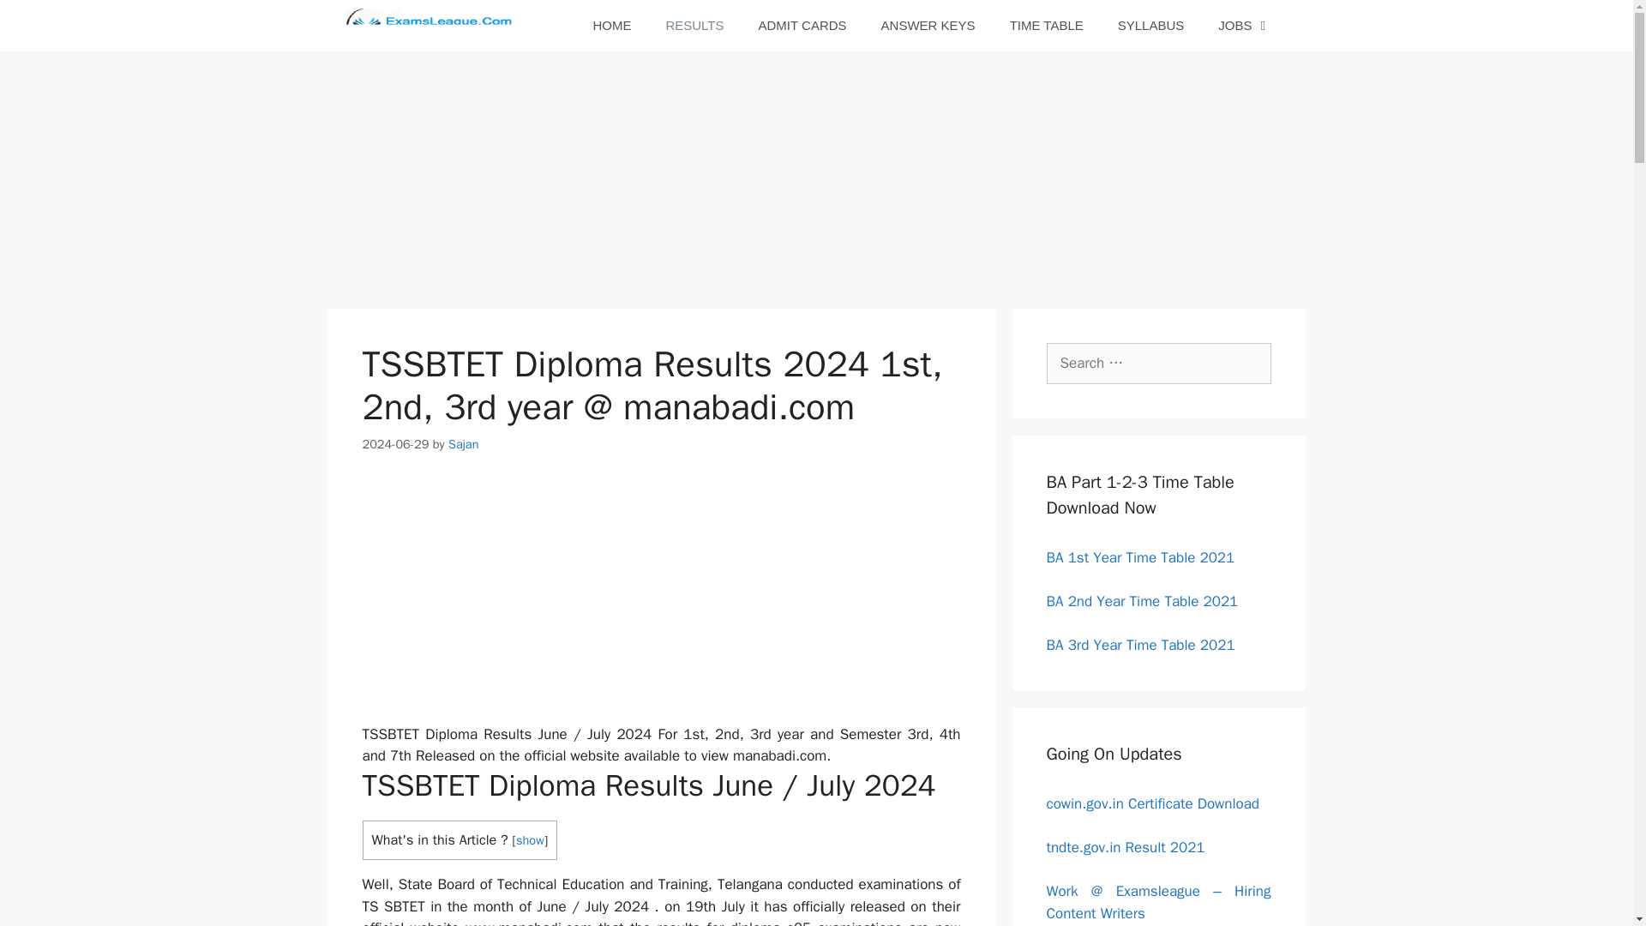 This screenshot has height=926, width=1646. What do you see at coordinates (611, 26) in the screenshot?
I see `HOME` at bounding box center [611, 26].